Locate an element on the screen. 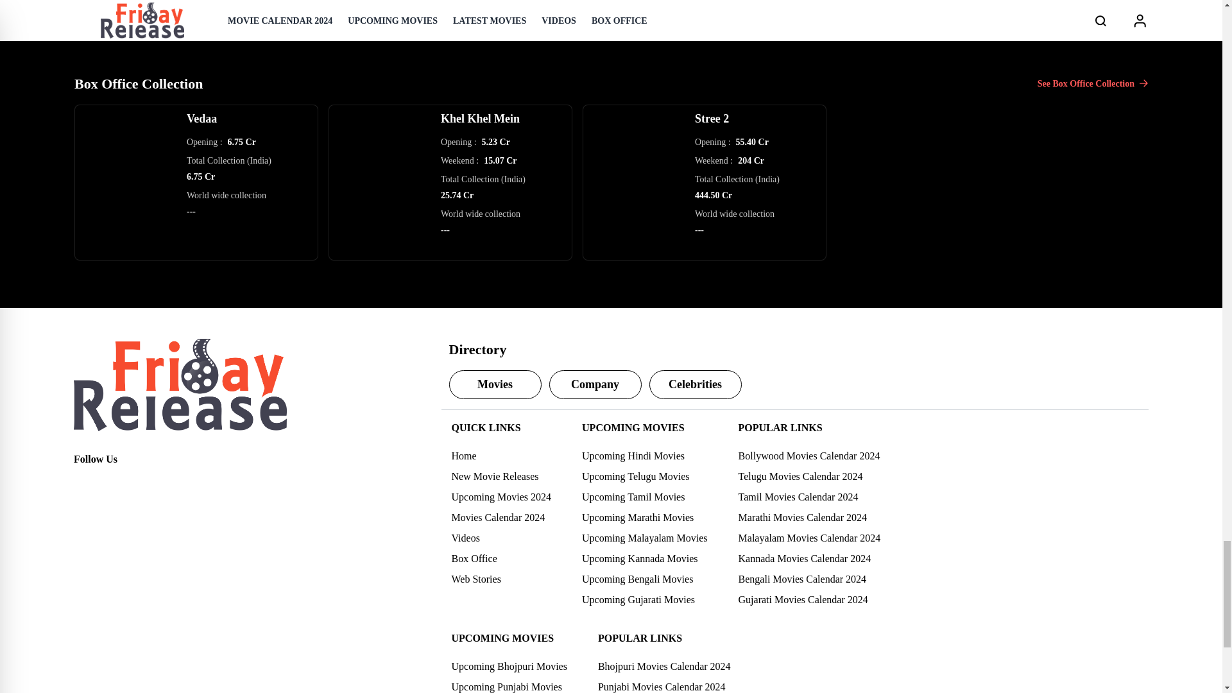  Youtube Page is located at coordinates (168, 482).